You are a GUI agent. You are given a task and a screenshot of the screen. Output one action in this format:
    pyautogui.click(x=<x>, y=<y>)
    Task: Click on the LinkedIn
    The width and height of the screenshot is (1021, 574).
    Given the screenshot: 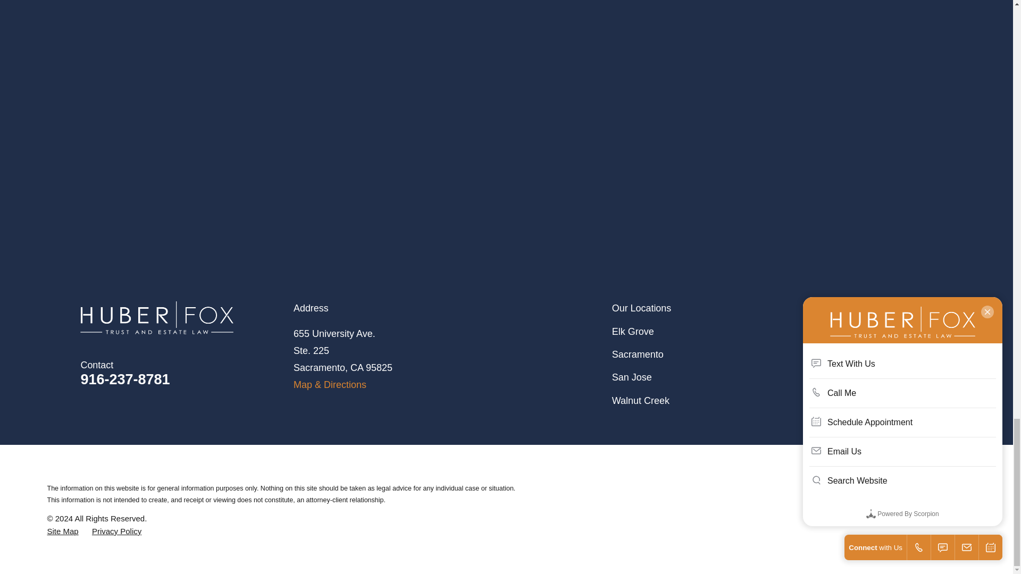 What is the action you would take?
    pyautogui.click(x=897, y=332)
    